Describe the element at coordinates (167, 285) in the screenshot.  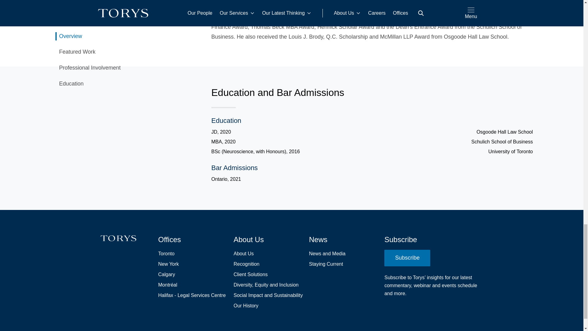
I see `Montreal Office Page` at that location.